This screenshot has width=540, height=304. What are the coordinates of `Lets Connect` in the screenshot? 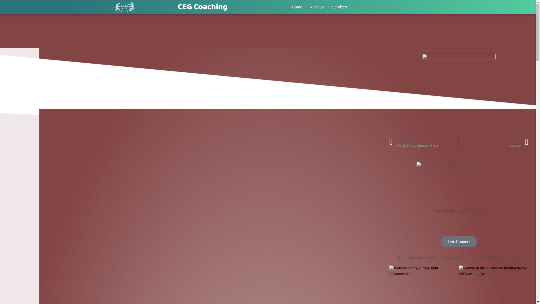 It's located at (297, 7).